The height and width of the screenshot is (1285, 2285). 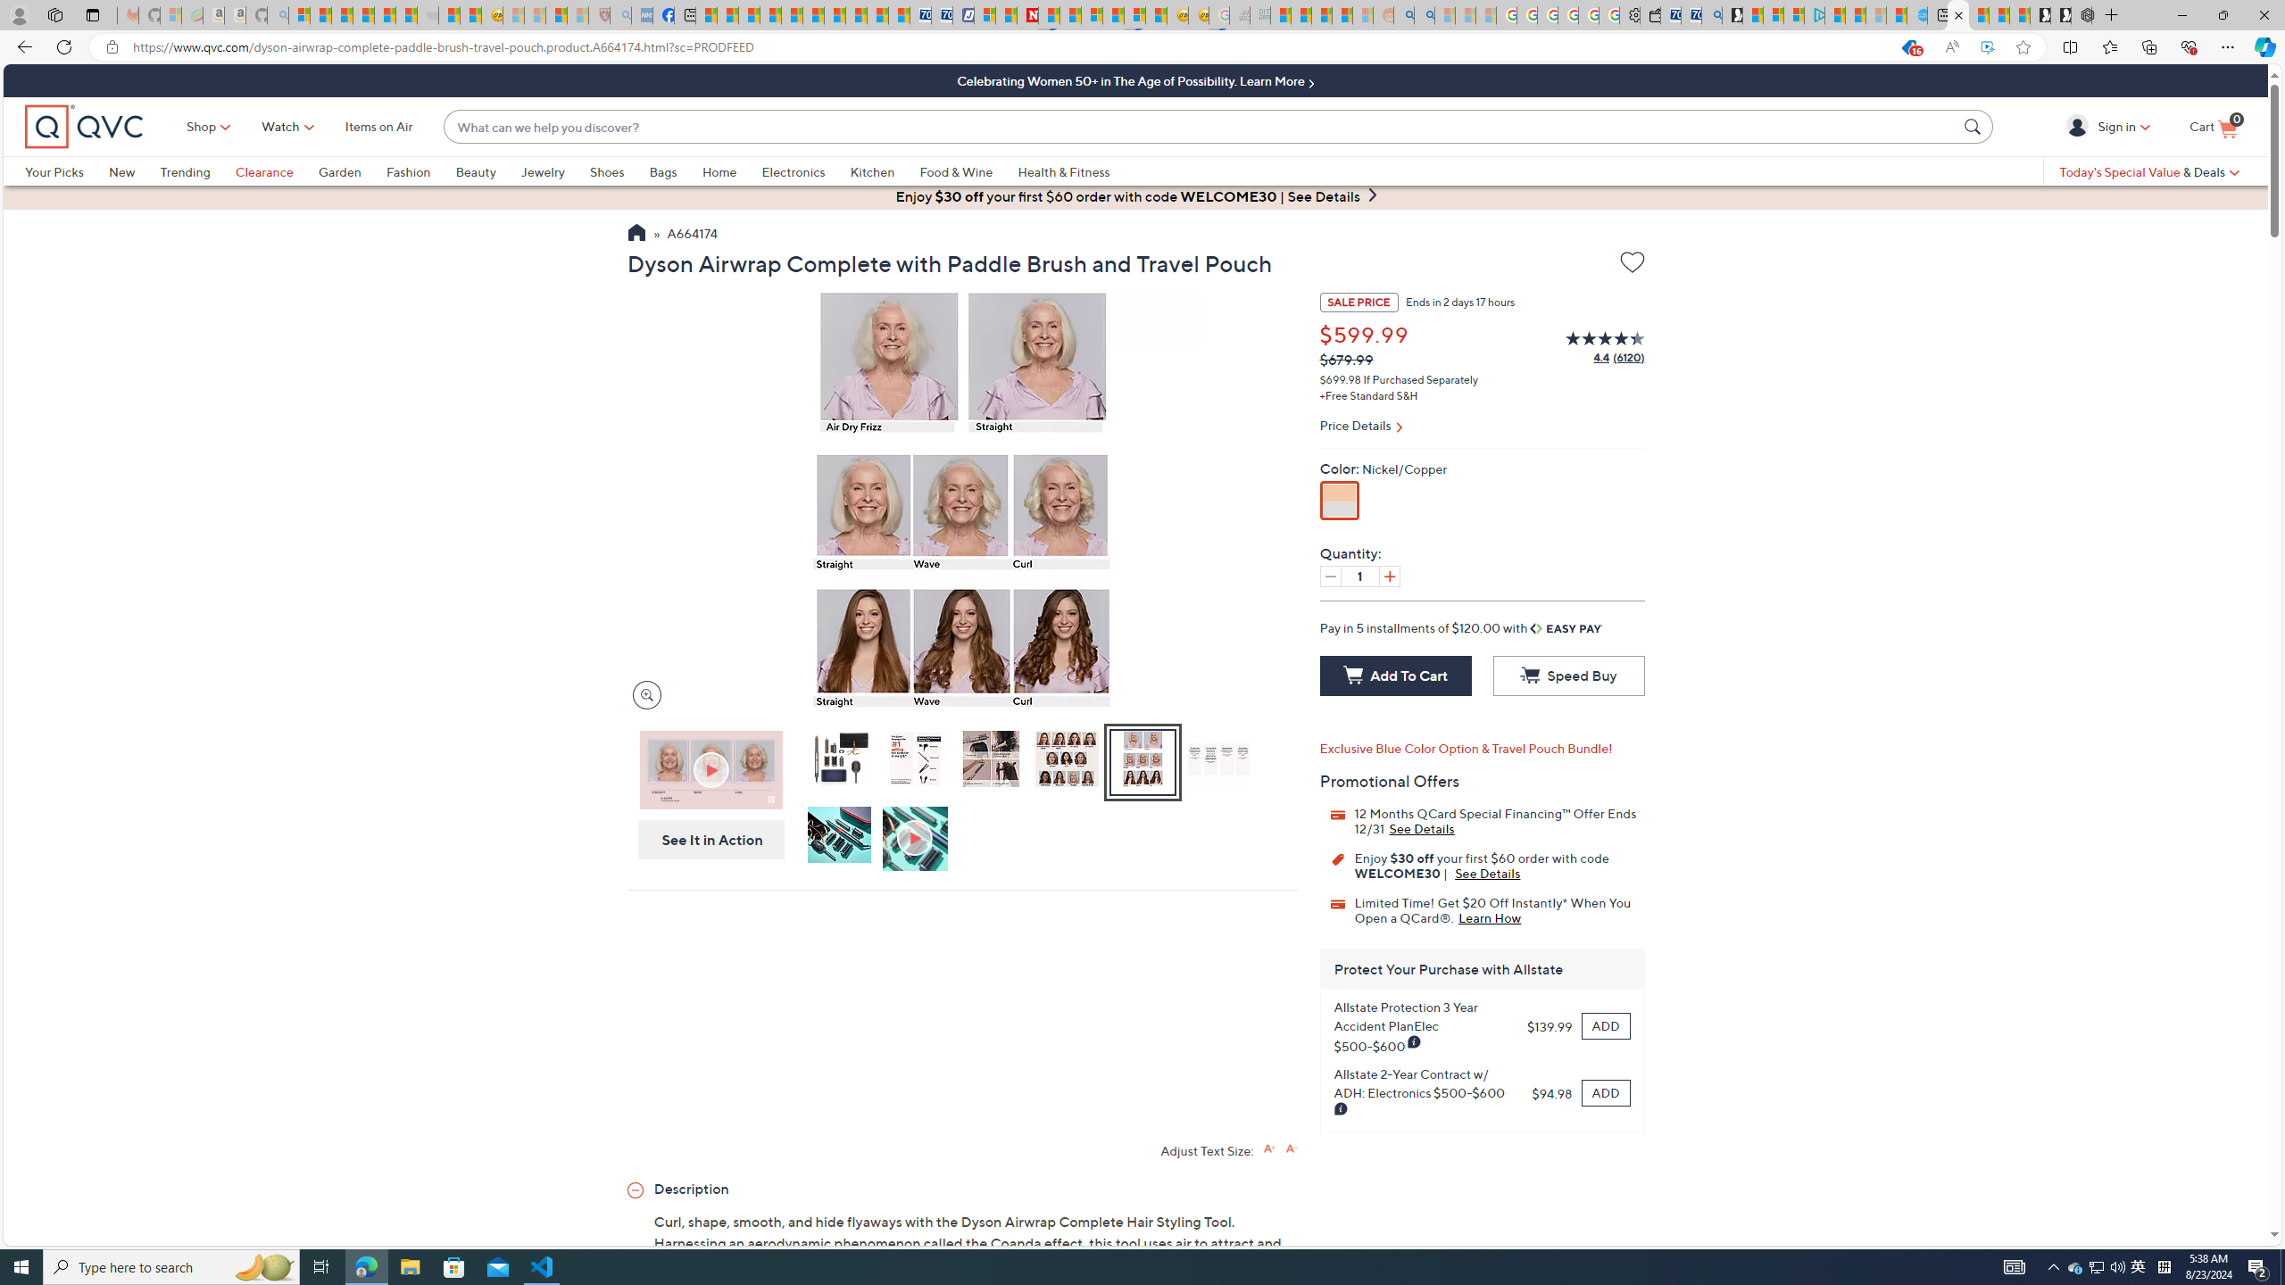 What do you see at coordinates (185, 171) in the screenshot?
I see `Trending` at bounding box center [185, 171].